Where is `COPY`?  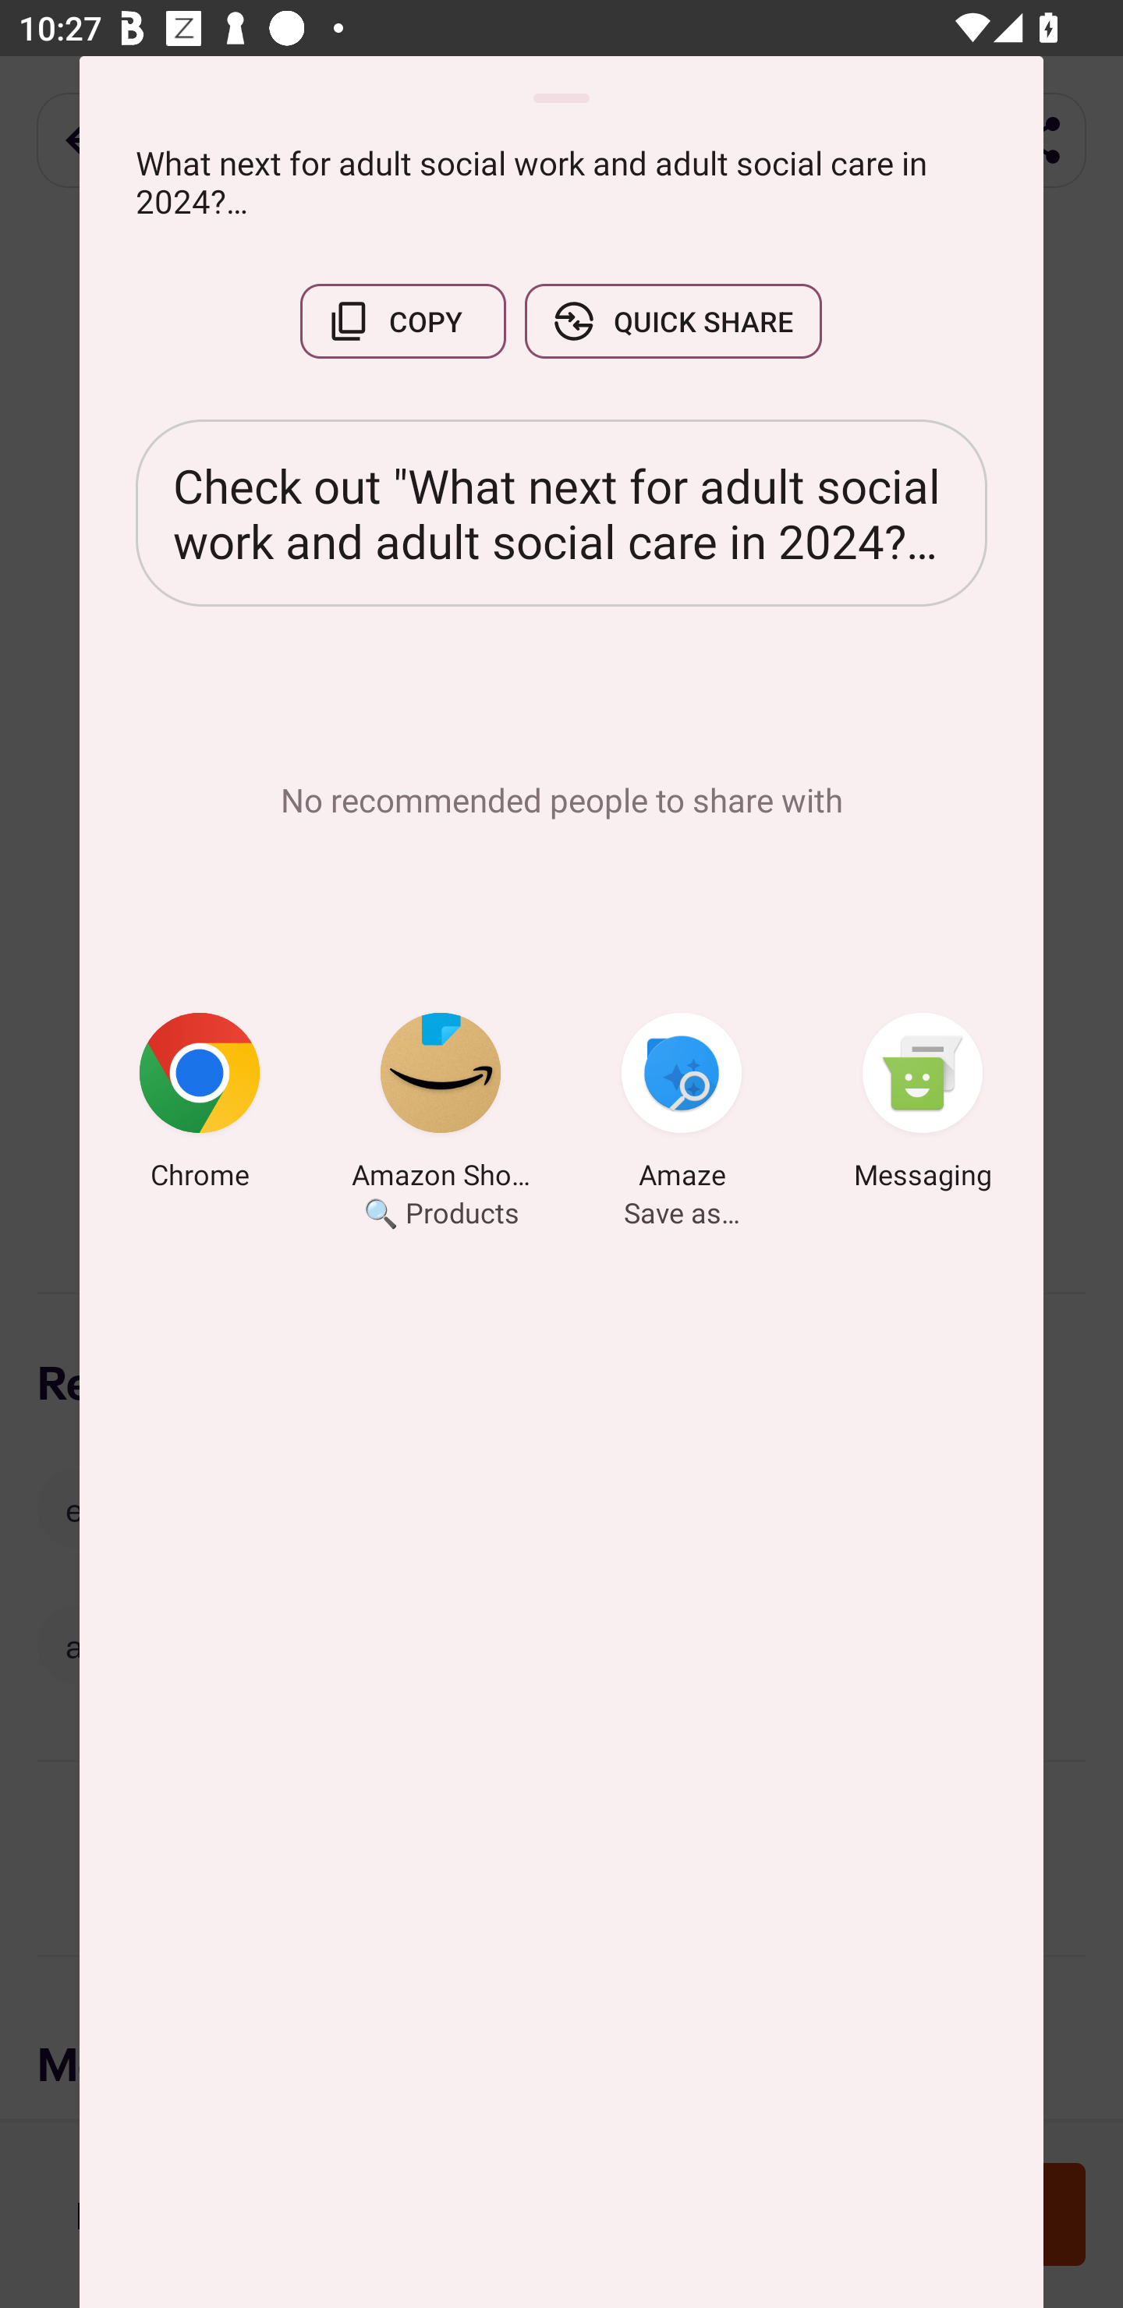 COPY is located at coordinates (402, 321).